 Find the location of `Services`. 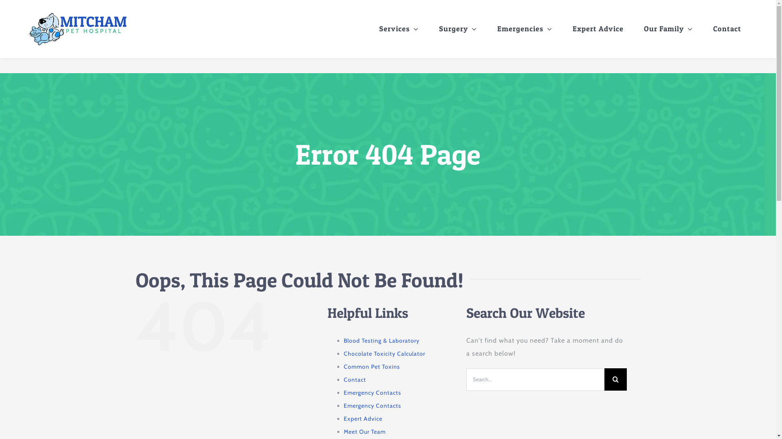

Services is located at coordinates (399, 29).